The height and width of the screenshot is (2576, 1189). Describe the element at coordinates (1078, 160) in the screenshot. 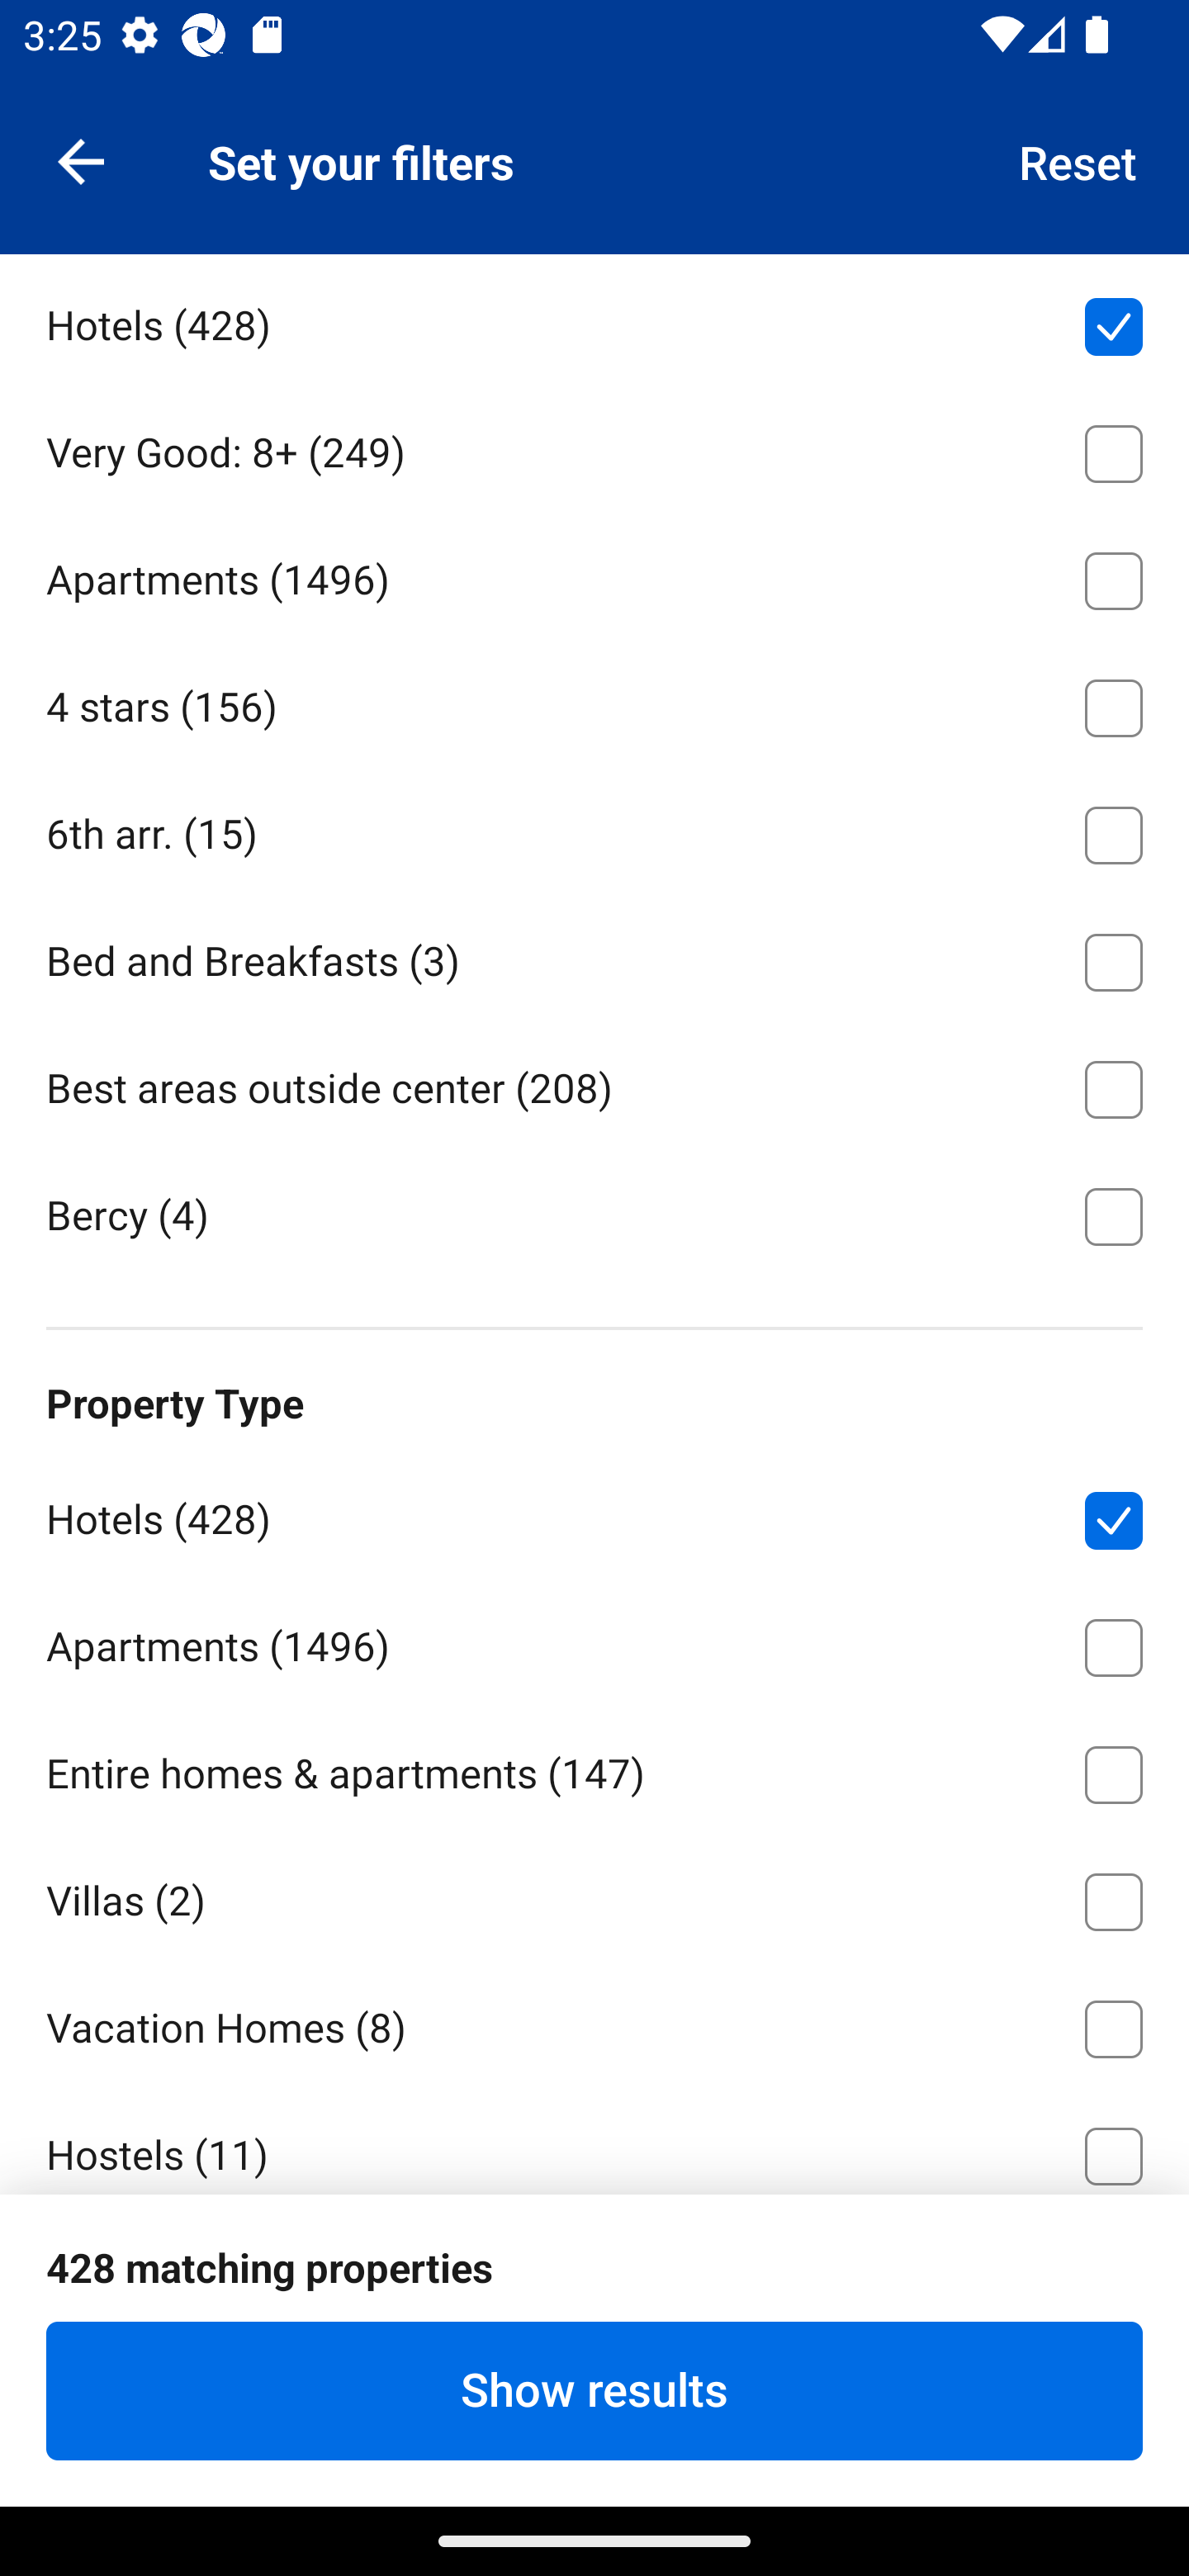

I see `Reset` at that location.